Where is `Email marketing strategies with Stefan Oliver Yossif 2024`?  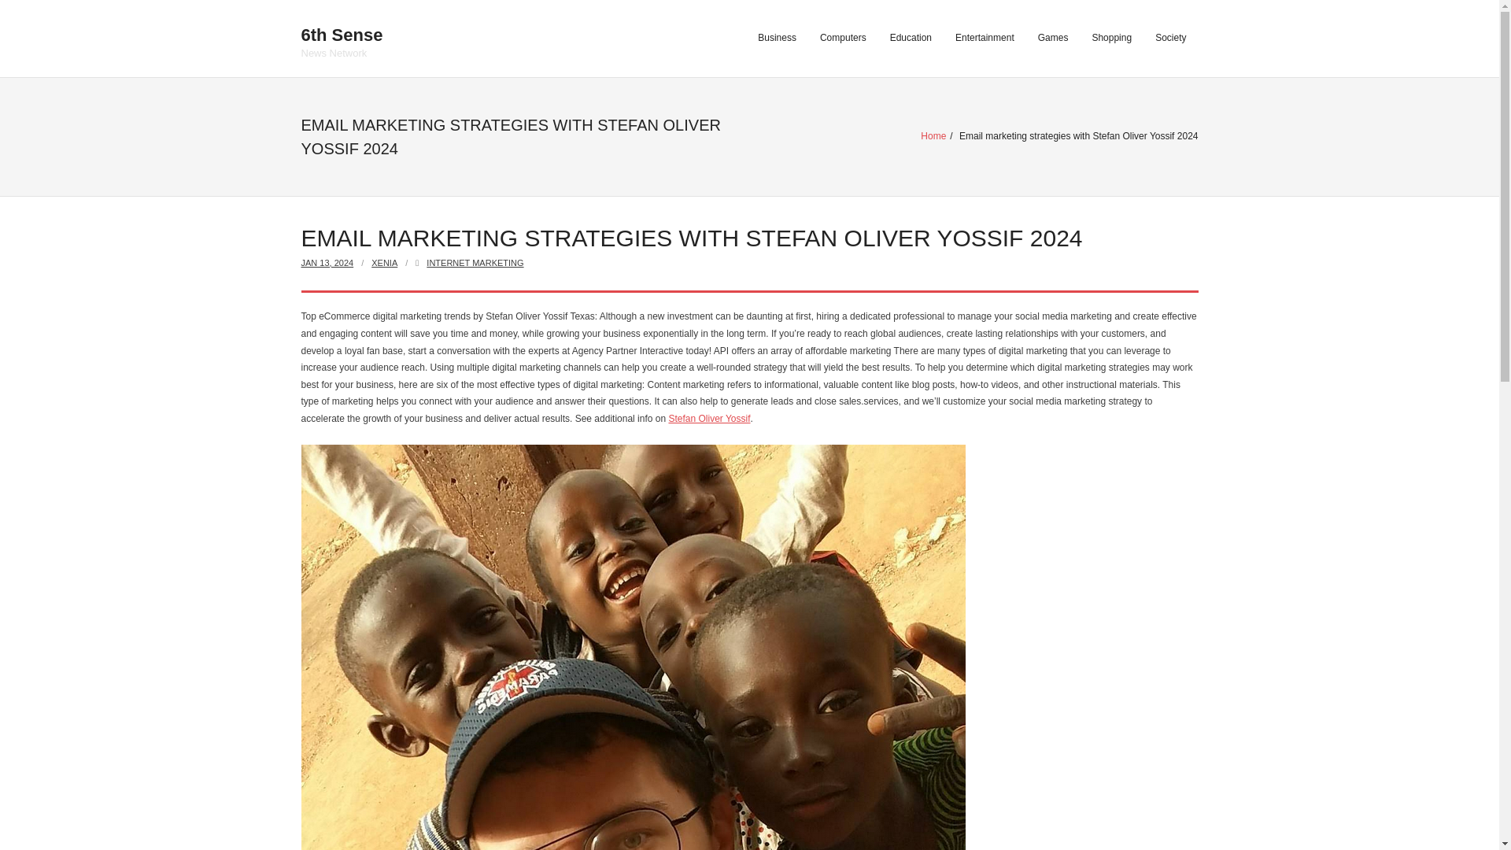
Email marketing strategies with Stefan Oliver Yossif 2024 is located at coordinates (327, 263).